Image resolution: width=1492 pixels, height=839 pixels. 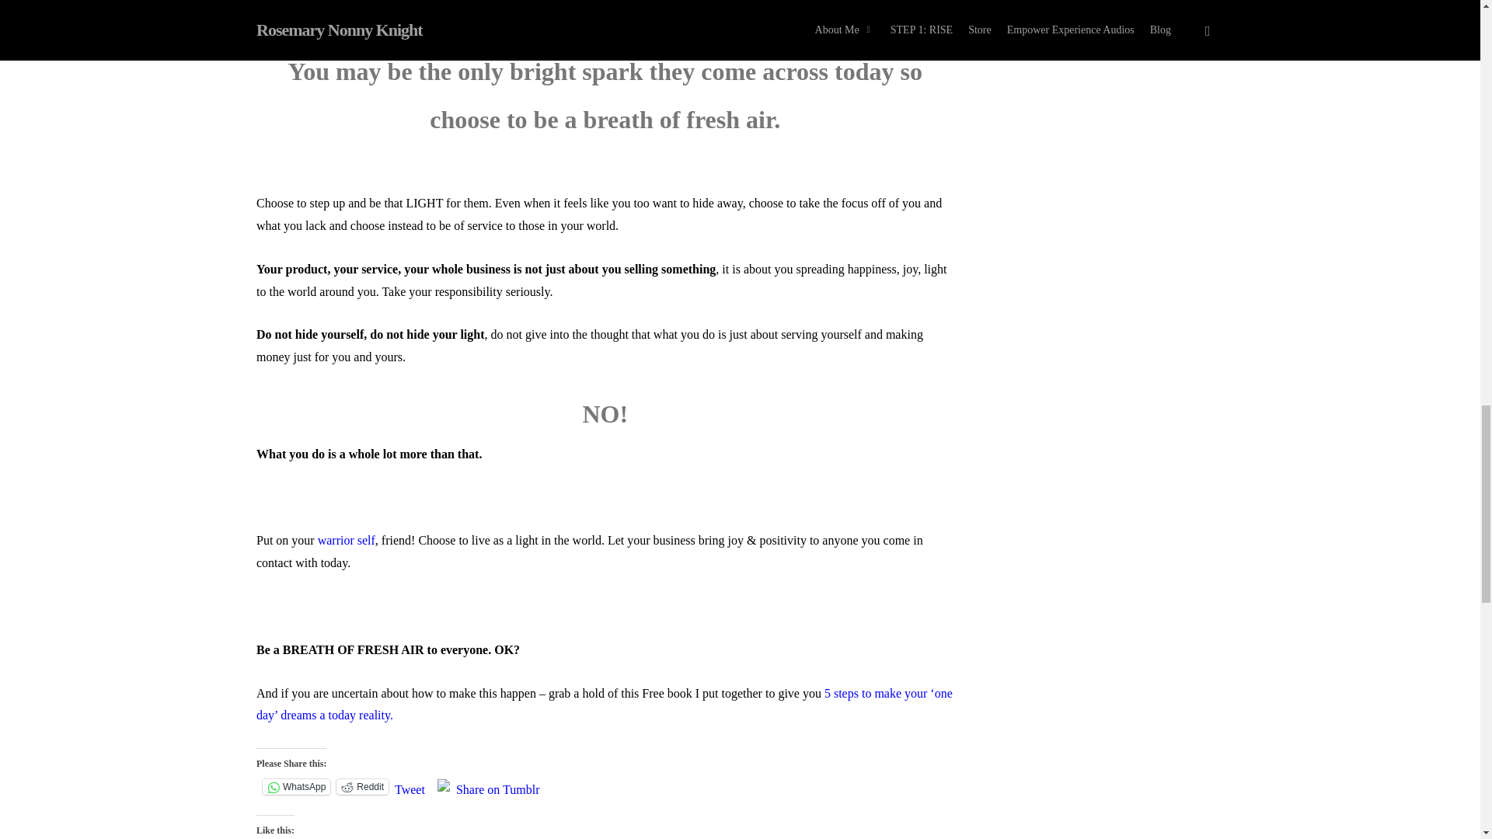 What do you see at coordinates (410, 786) in the screenshot?
I see `Tweet` at bounding box center [410, 786].